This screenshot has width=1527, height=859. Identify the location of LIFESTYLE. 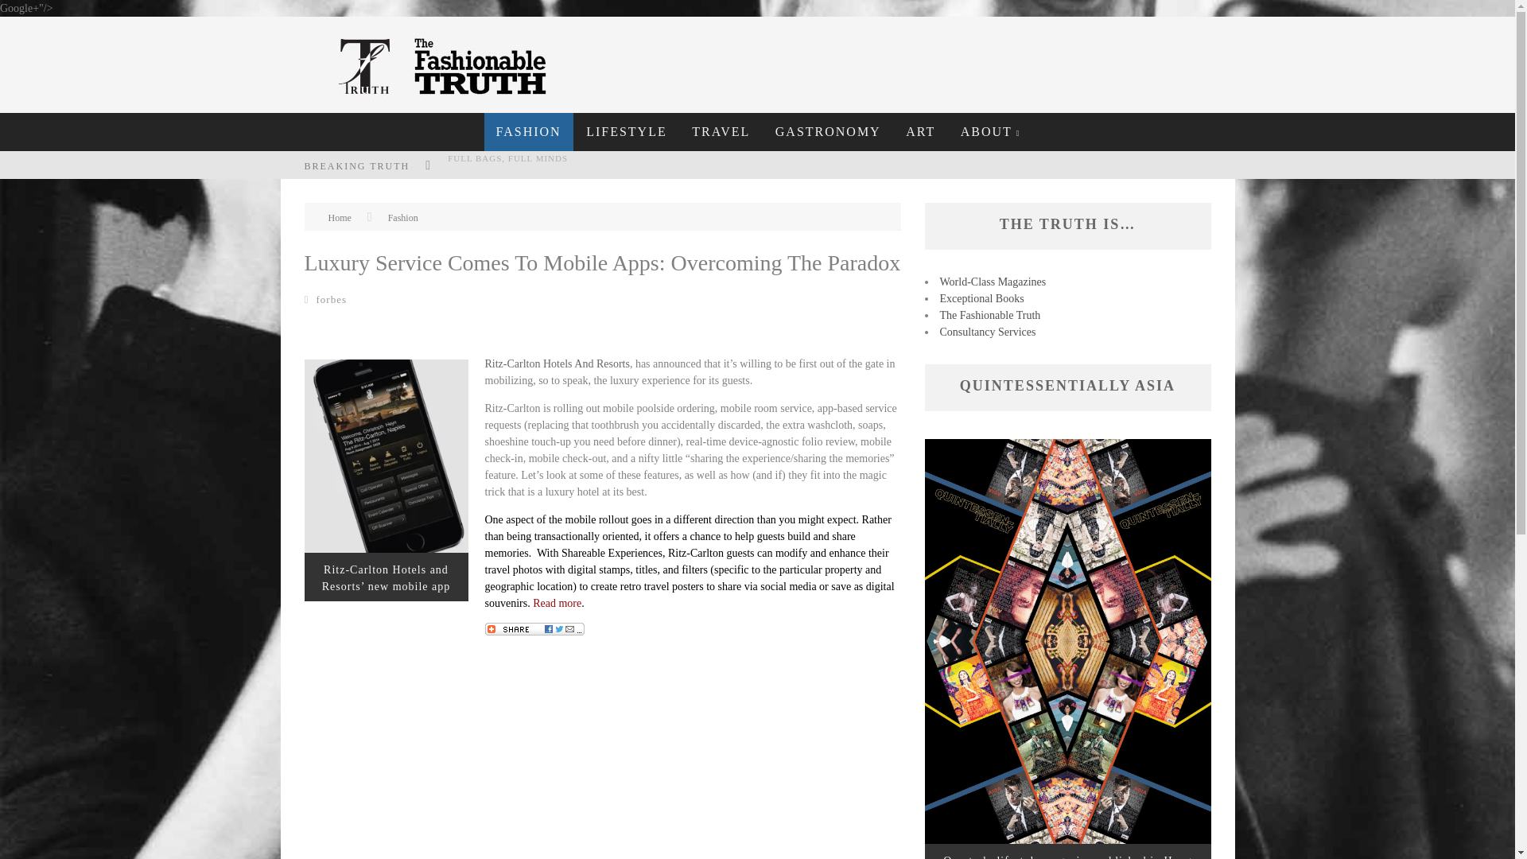
(627, 132).